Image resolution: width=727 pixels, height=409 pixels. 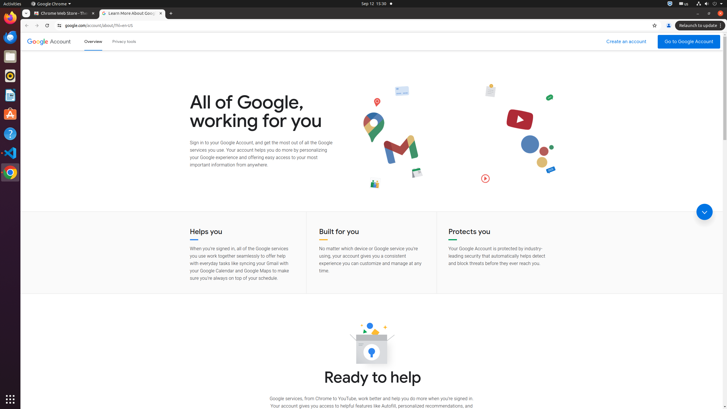 What do you see at coordinates (10, 57) in the screenshot?
I see `Files` at bounding box center [10, 57].